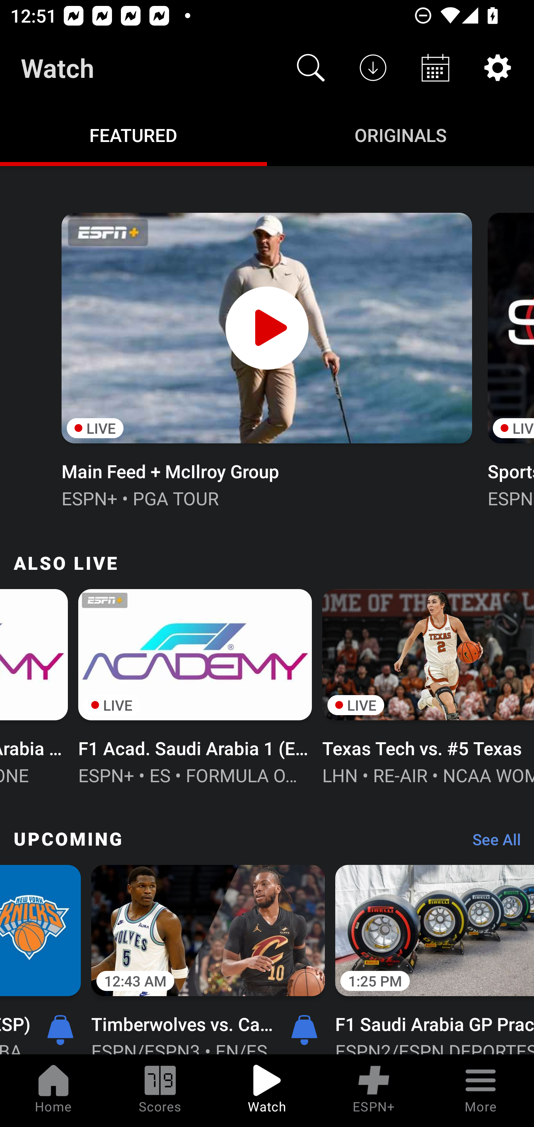 The height and width of the screenshot is (1127, 534). I want to click on Settings, so click(498, 67).